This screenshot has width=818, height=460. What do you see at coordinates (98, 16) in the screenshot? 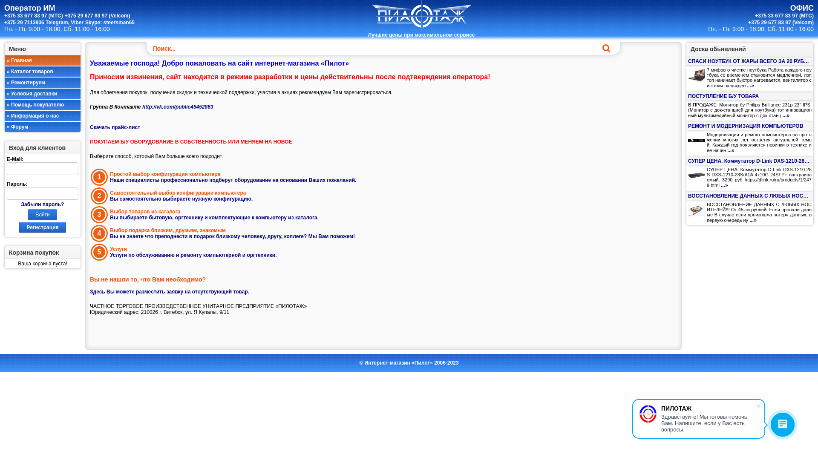
I see `+375 29 677 83 97 (Velcom)` at bounding box center [98, 16].